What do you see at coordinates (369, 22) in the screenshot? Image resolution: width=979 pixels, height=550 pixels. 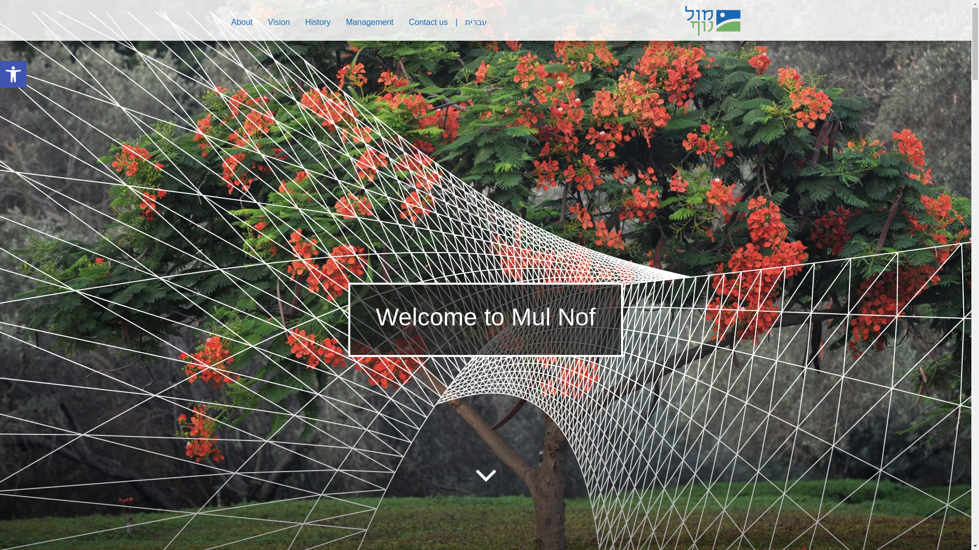 I see `History` at bounding box center [369, 22].